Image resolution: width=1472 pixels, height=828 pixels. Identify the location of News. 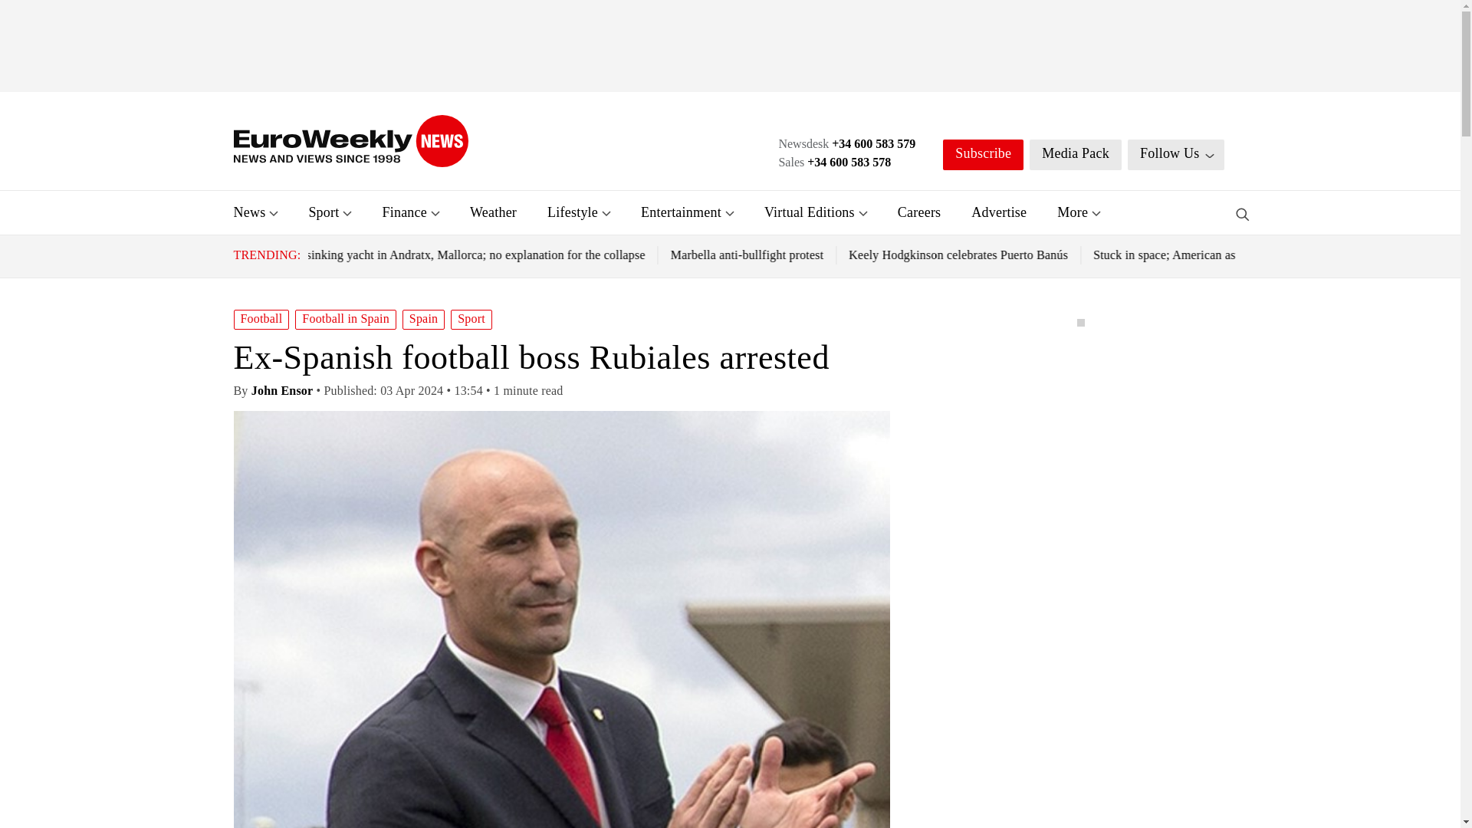
(248, 212).